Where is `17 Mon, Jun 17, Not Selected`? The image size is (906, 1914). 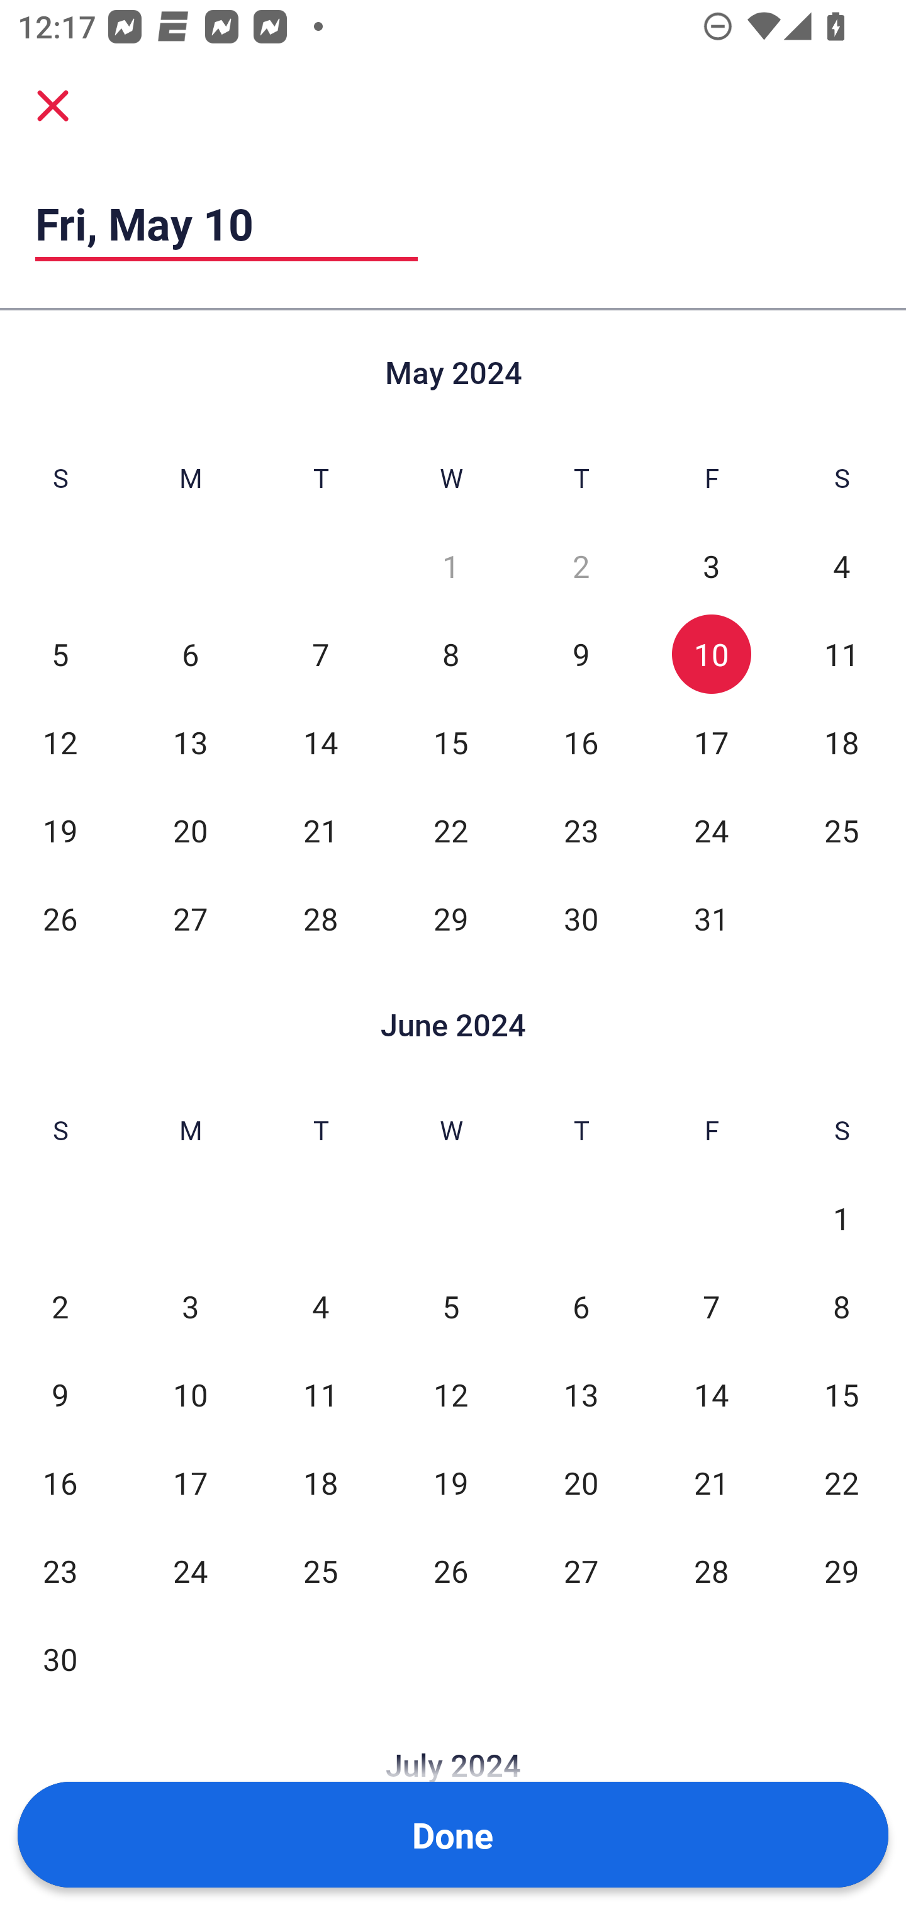 17 Mon, Jun 17, Not Selected is located at coordinates (190, 1483).